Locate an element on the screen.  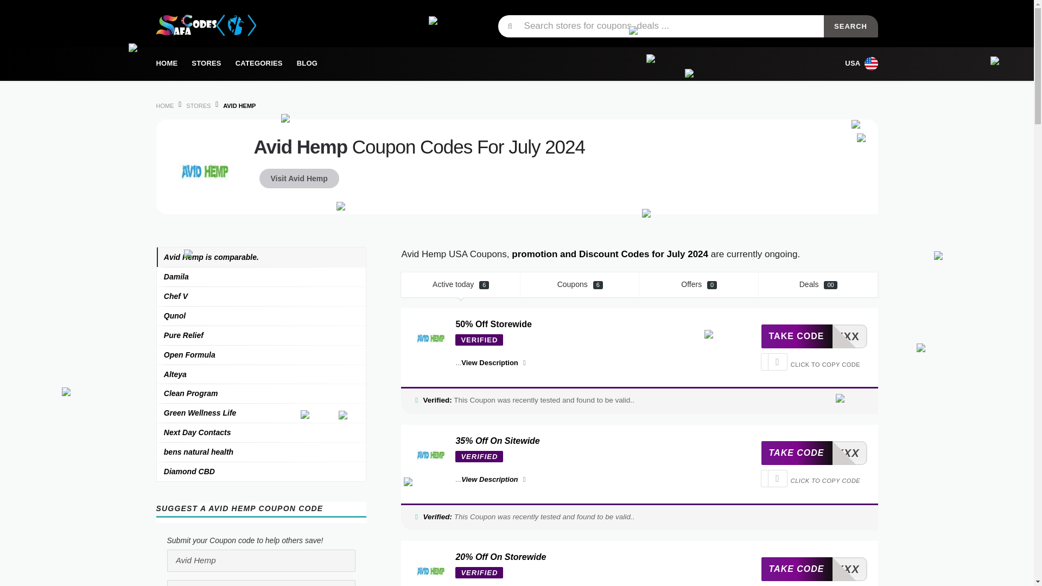
Visit Avid Hemp is located at coordinates (814, 569).